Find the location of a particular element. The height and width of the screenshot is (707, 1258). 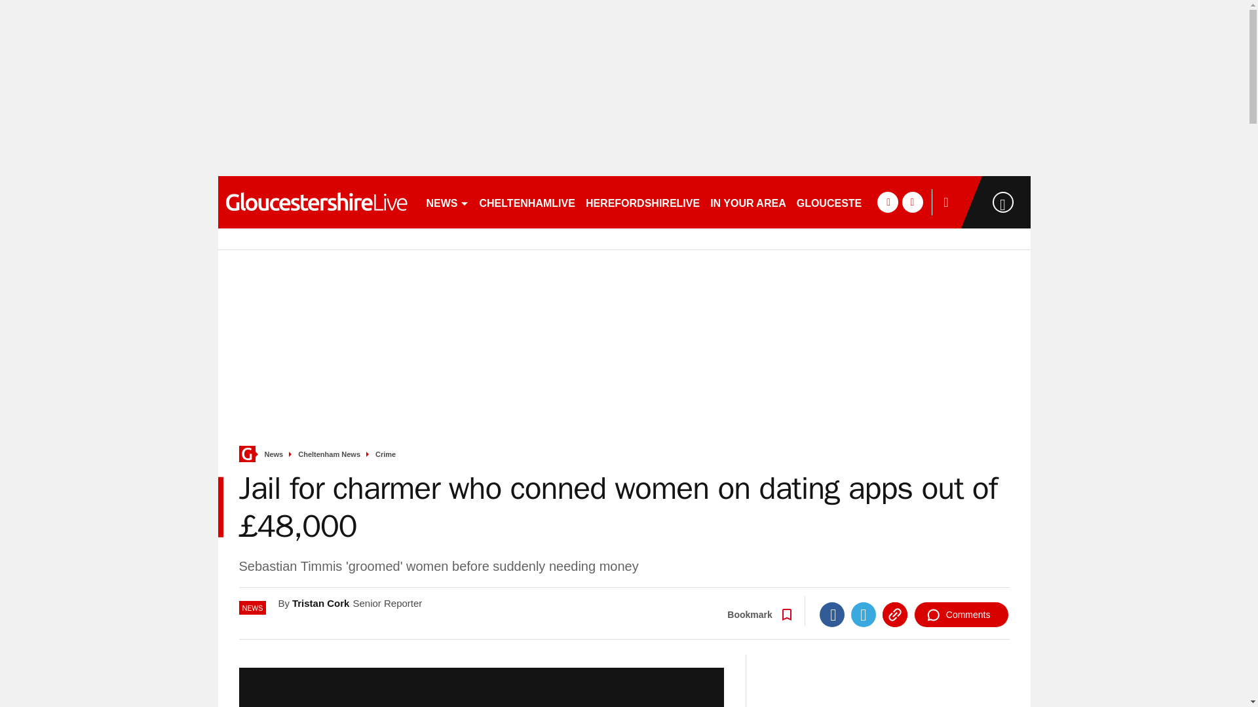

CHELTENHAMLIVE is located at coordinates (527, 202).